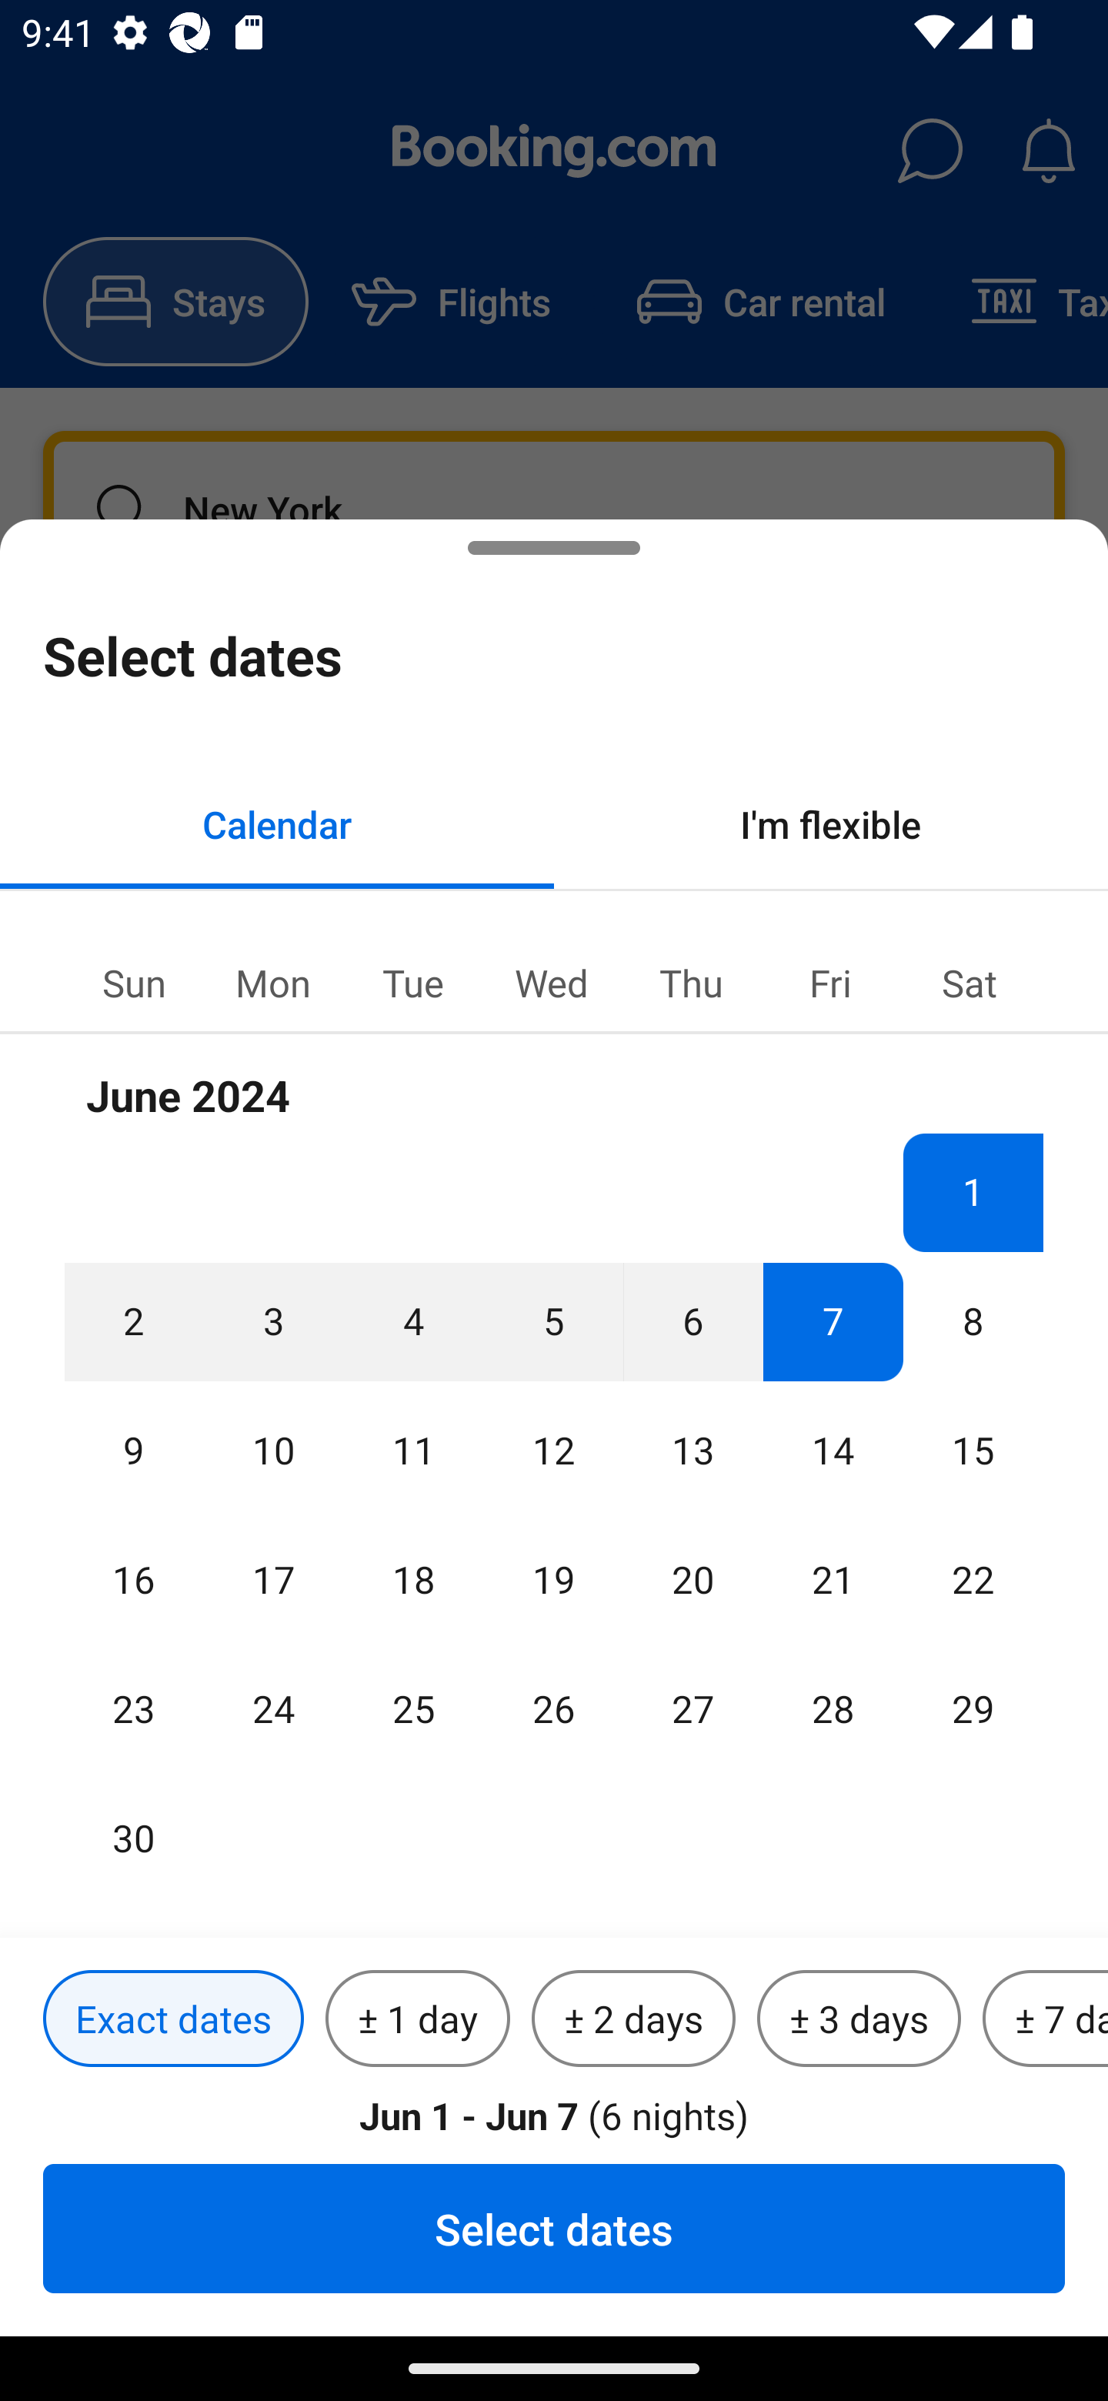 The width and height of the screenshot is (1108, 2401). What do you see at coordinates (417, 2019) in the screenshot?
I see `± 1 day` at bounding box center [417, 2019].